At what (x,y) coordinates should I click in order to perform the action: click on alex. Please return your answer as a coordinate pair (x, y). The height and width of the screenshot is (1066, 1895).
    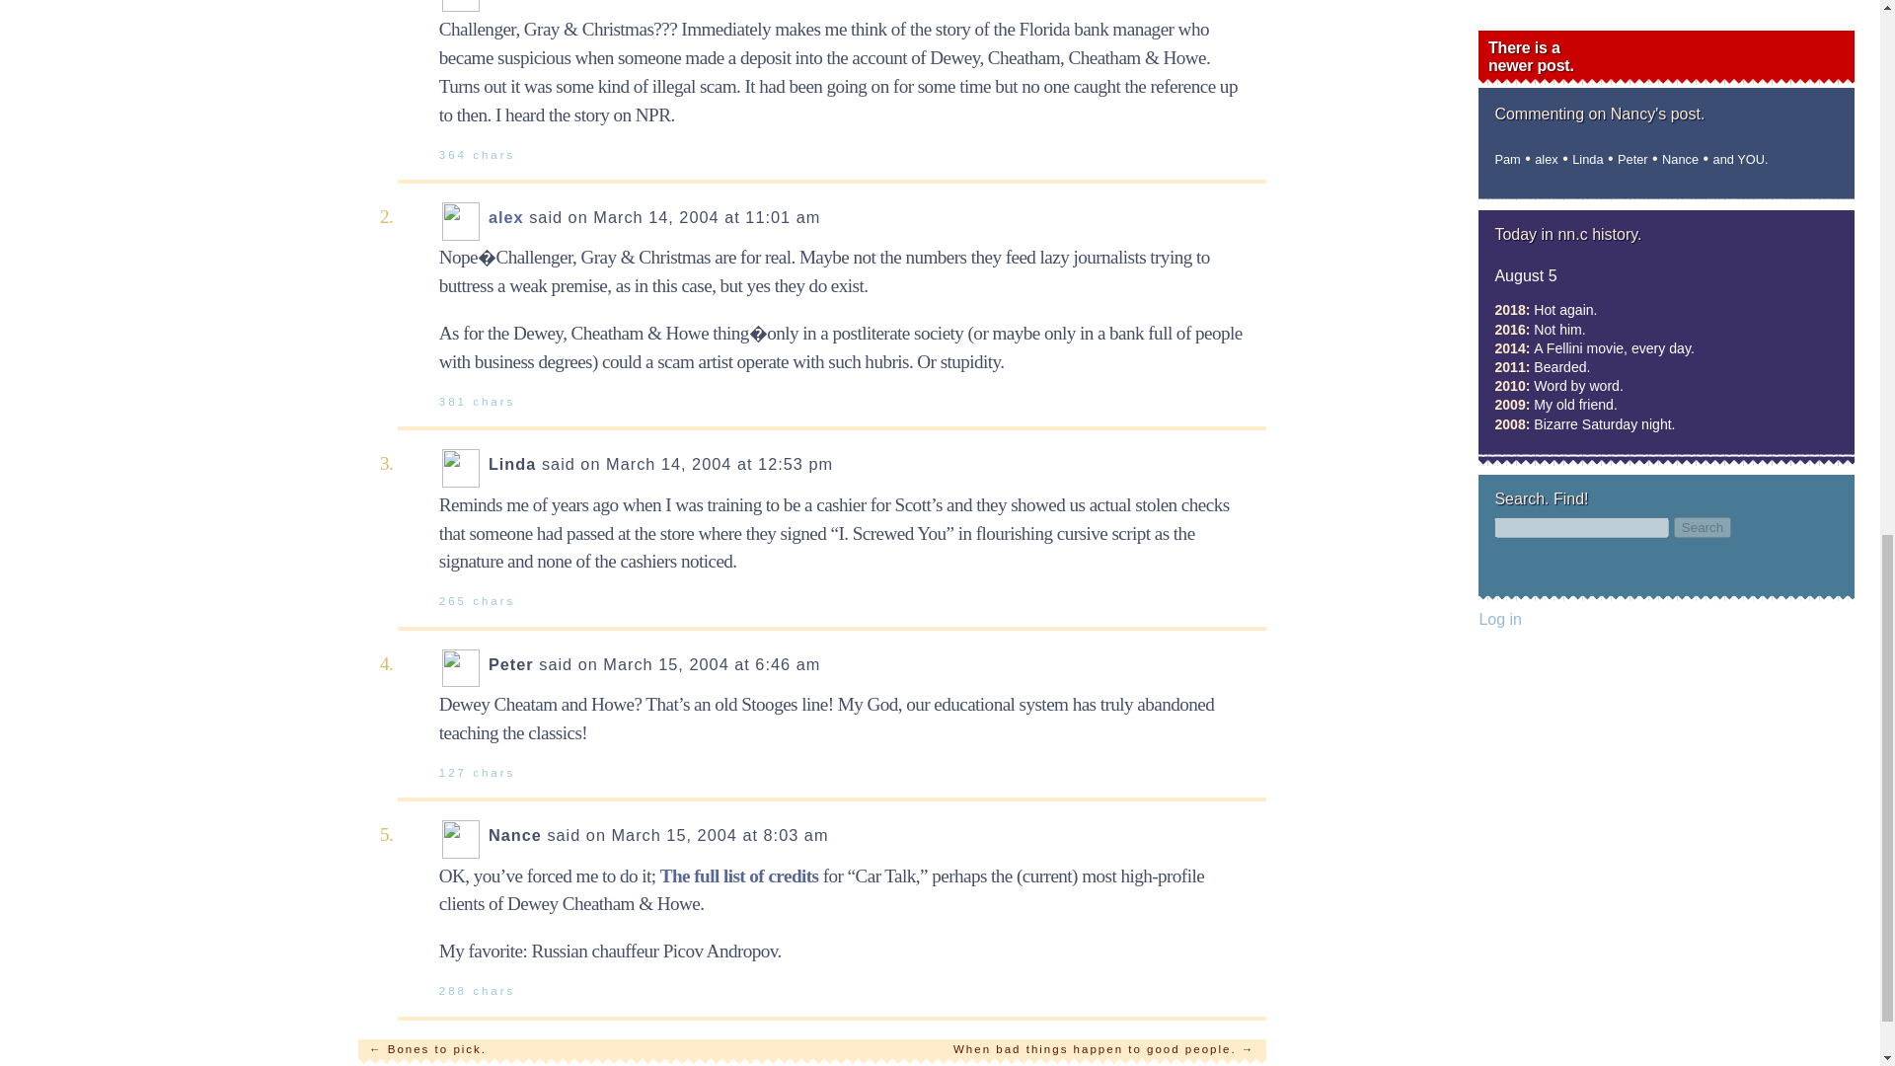
    Looking at the image, I should click on (506, 216).